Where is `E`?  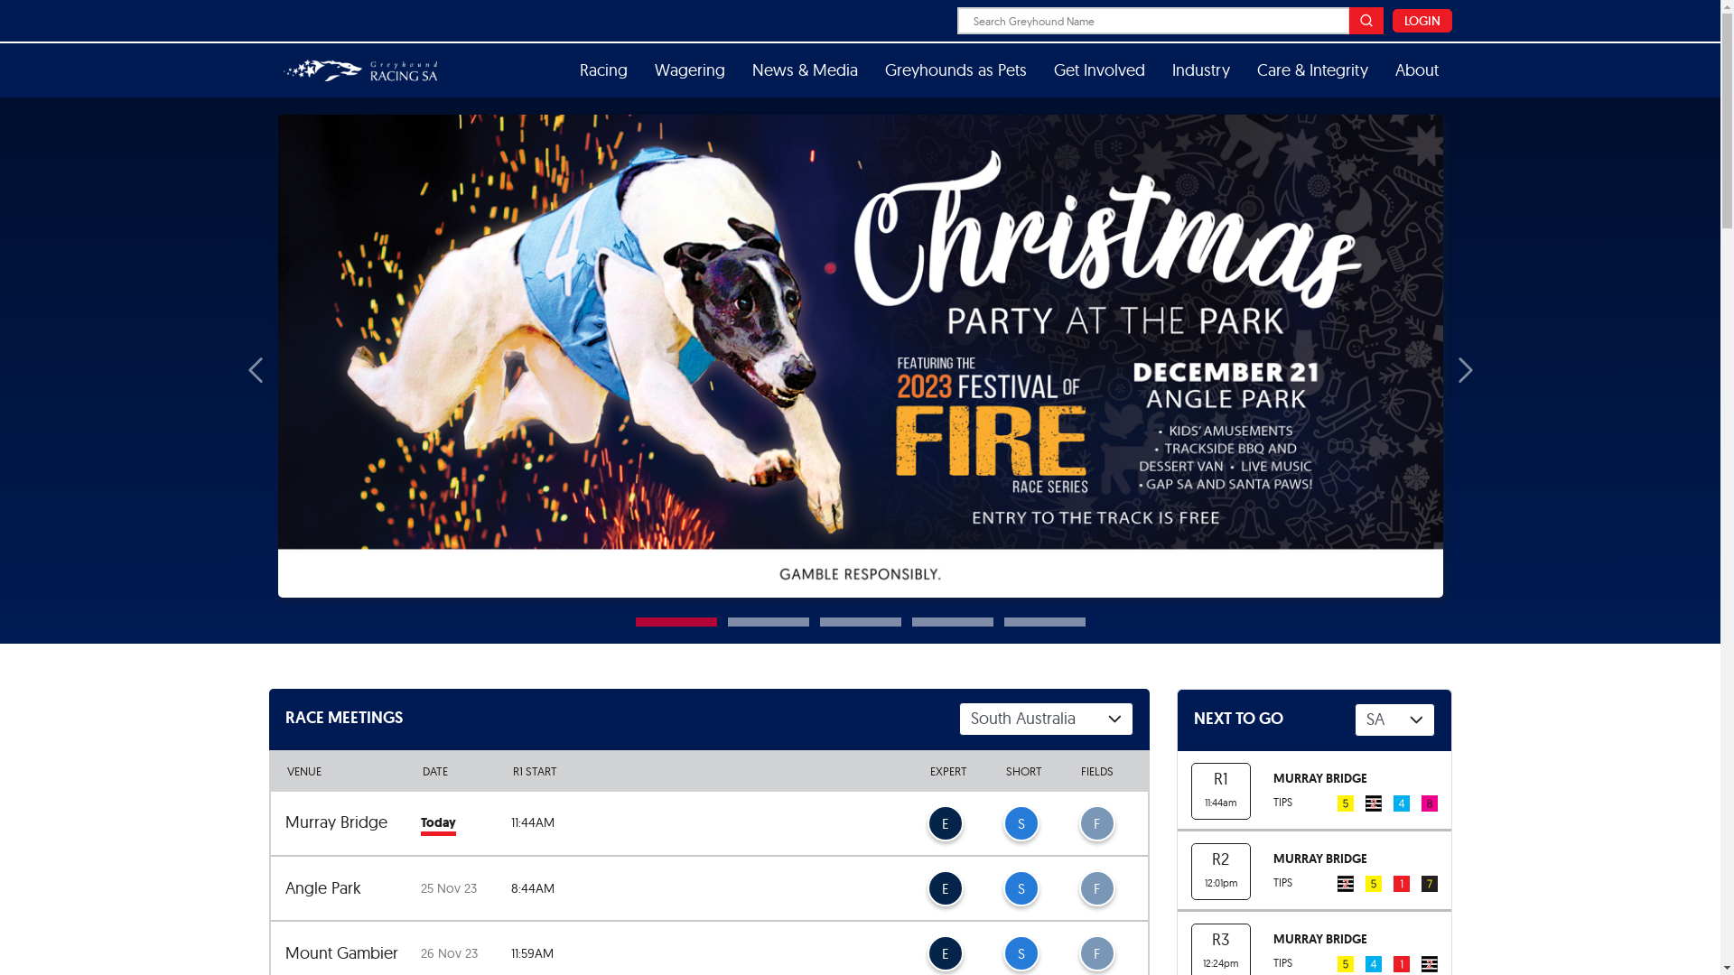 E is located at coordinates (945, 953).